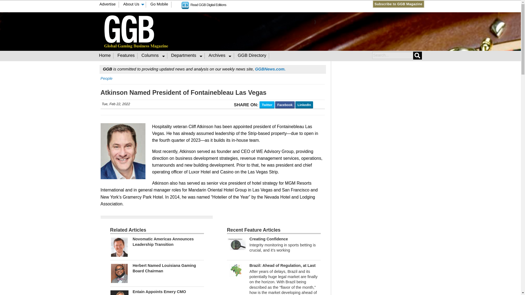 This screenshot has width=525, height=295. Describe the element at coordinates (133, 5) in the screenshot. I see `About Us` at that location.